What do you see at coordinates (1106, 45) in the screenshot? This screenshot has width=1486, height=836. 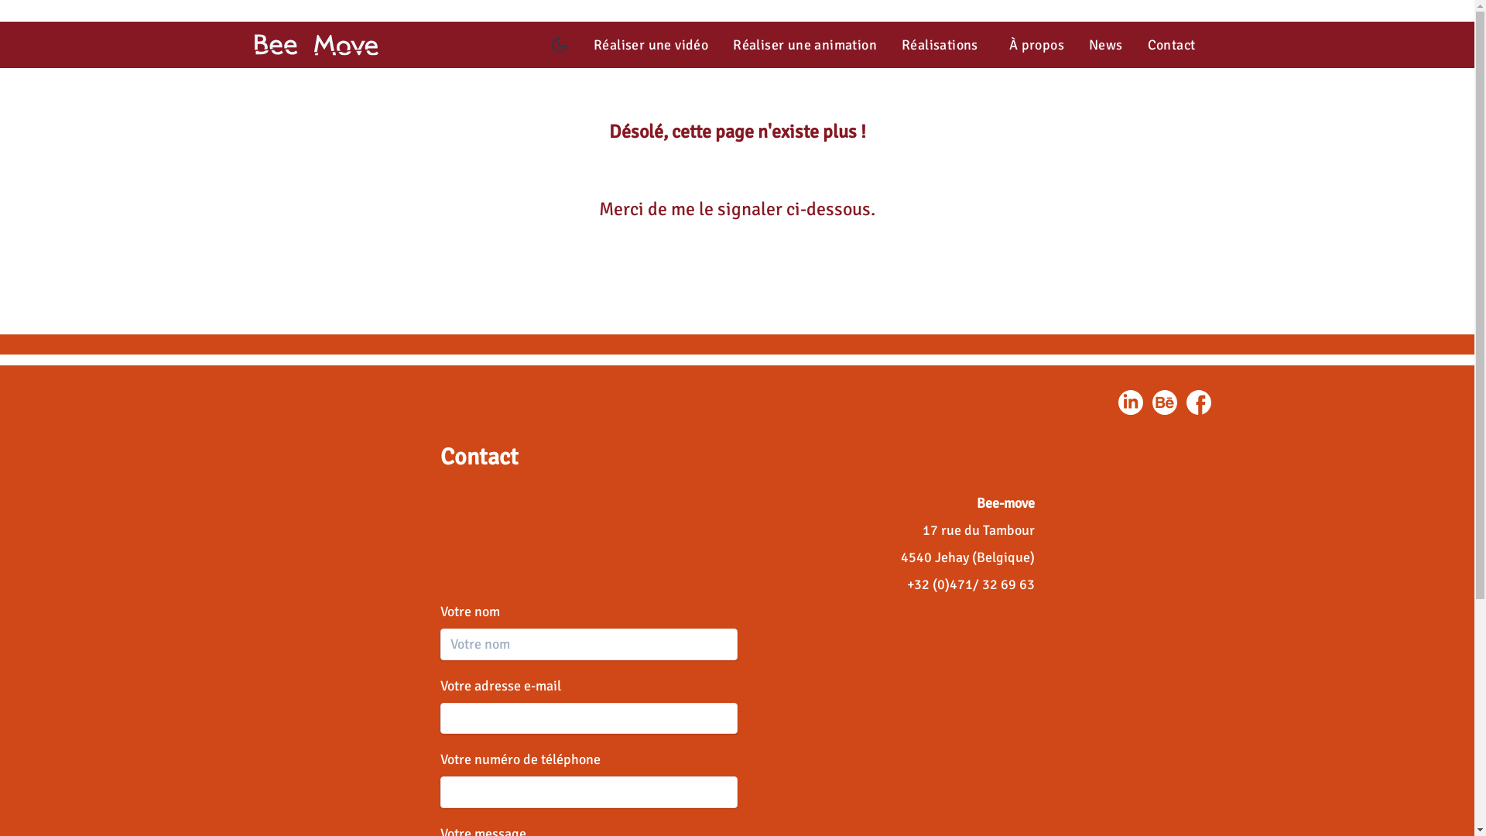 I see `News` at bounding box center [1106, 45].